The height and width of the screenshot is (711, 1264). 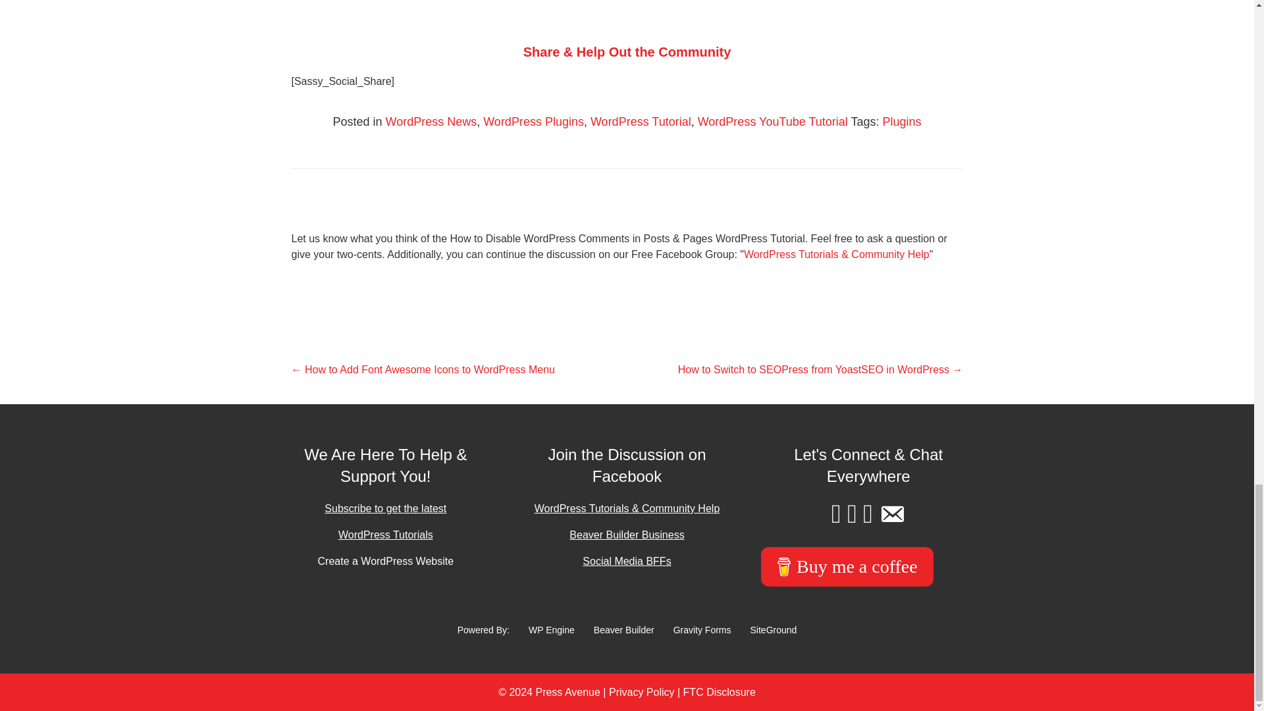 What do you see at coordinates (627, 561) in the screenshot?
I see `Social Media BFFs` at bounding box center [627, 561].